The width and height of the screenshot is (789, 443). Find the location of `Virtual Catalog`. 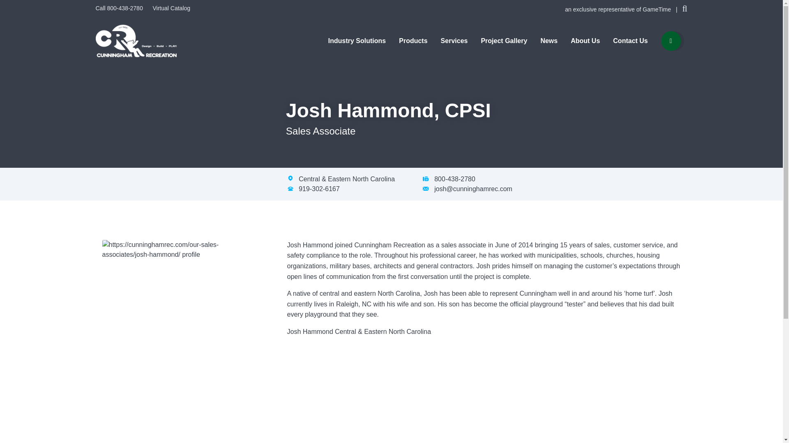

Virtual Catalog is located at coordinates (171, 8).